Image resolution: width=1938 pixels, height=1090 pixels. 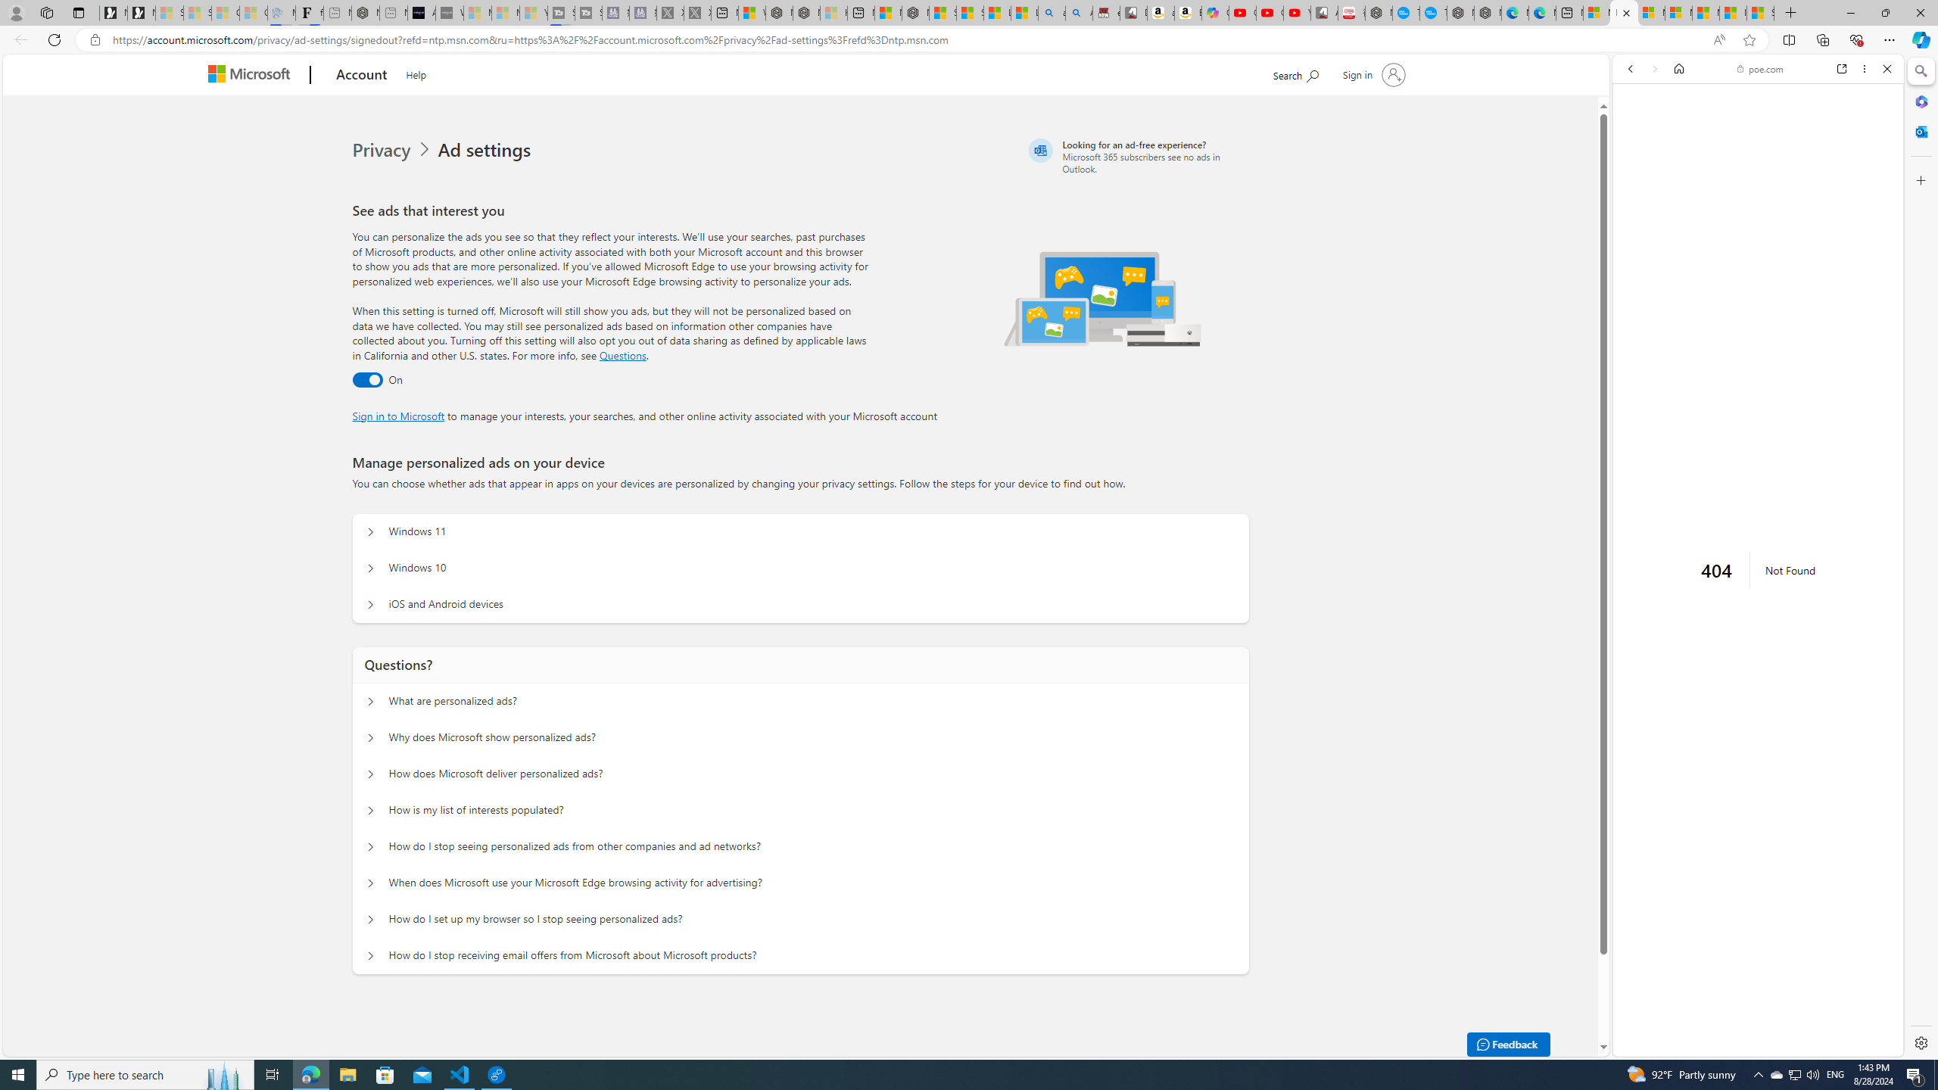 I want to click on Global web icon, so click(x=1641, y=864).